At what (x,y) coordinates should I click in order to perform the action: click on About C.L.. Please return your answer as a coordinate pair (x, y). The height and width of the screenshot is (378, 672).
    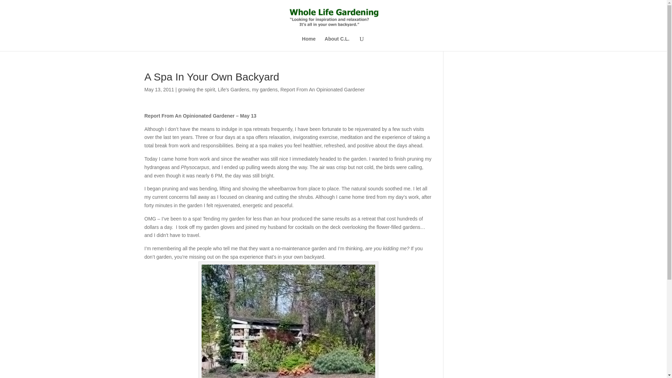
    Looking at the image, I should click on (337, 43).